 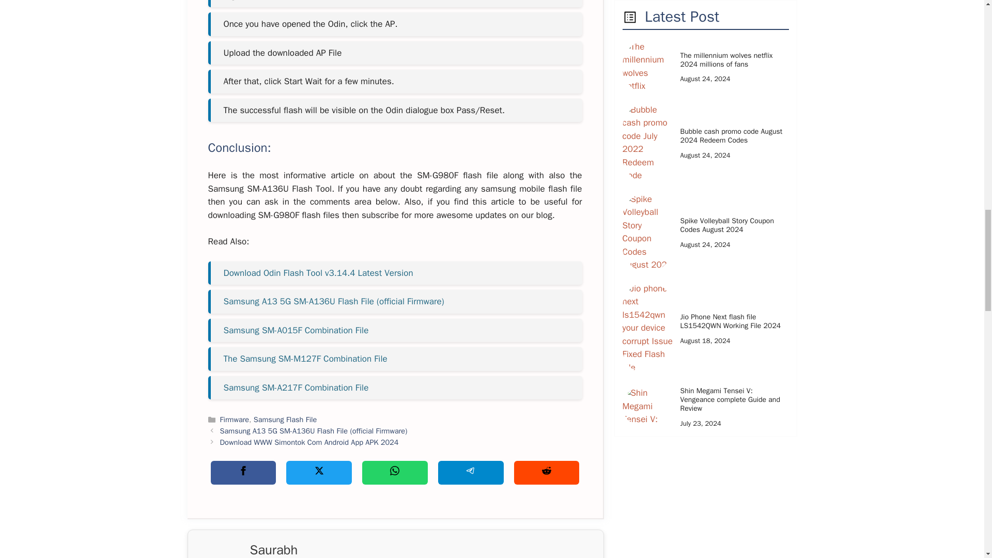 I want to click on Firmware, so click(x=235, y=420).